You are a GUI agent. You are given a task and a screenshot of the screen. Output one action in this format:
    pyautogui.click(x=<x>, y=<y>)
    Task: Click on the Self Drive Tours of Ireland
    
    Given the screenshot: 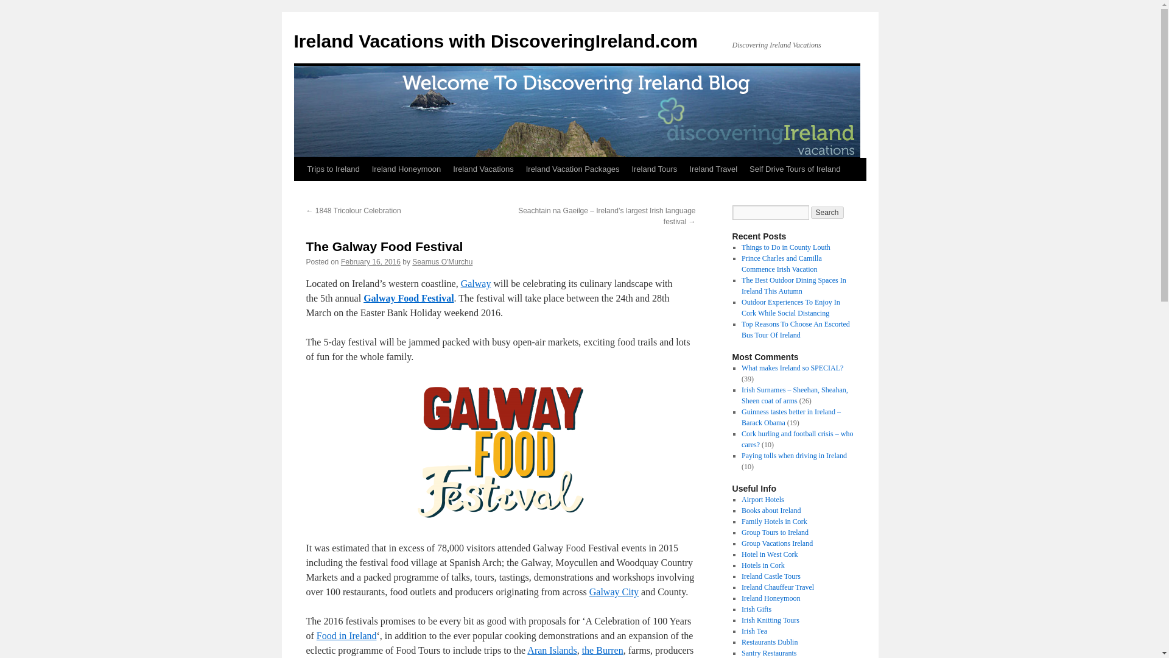 What is the action you would take?
    pyautogui.click(x=795, y=169)
    